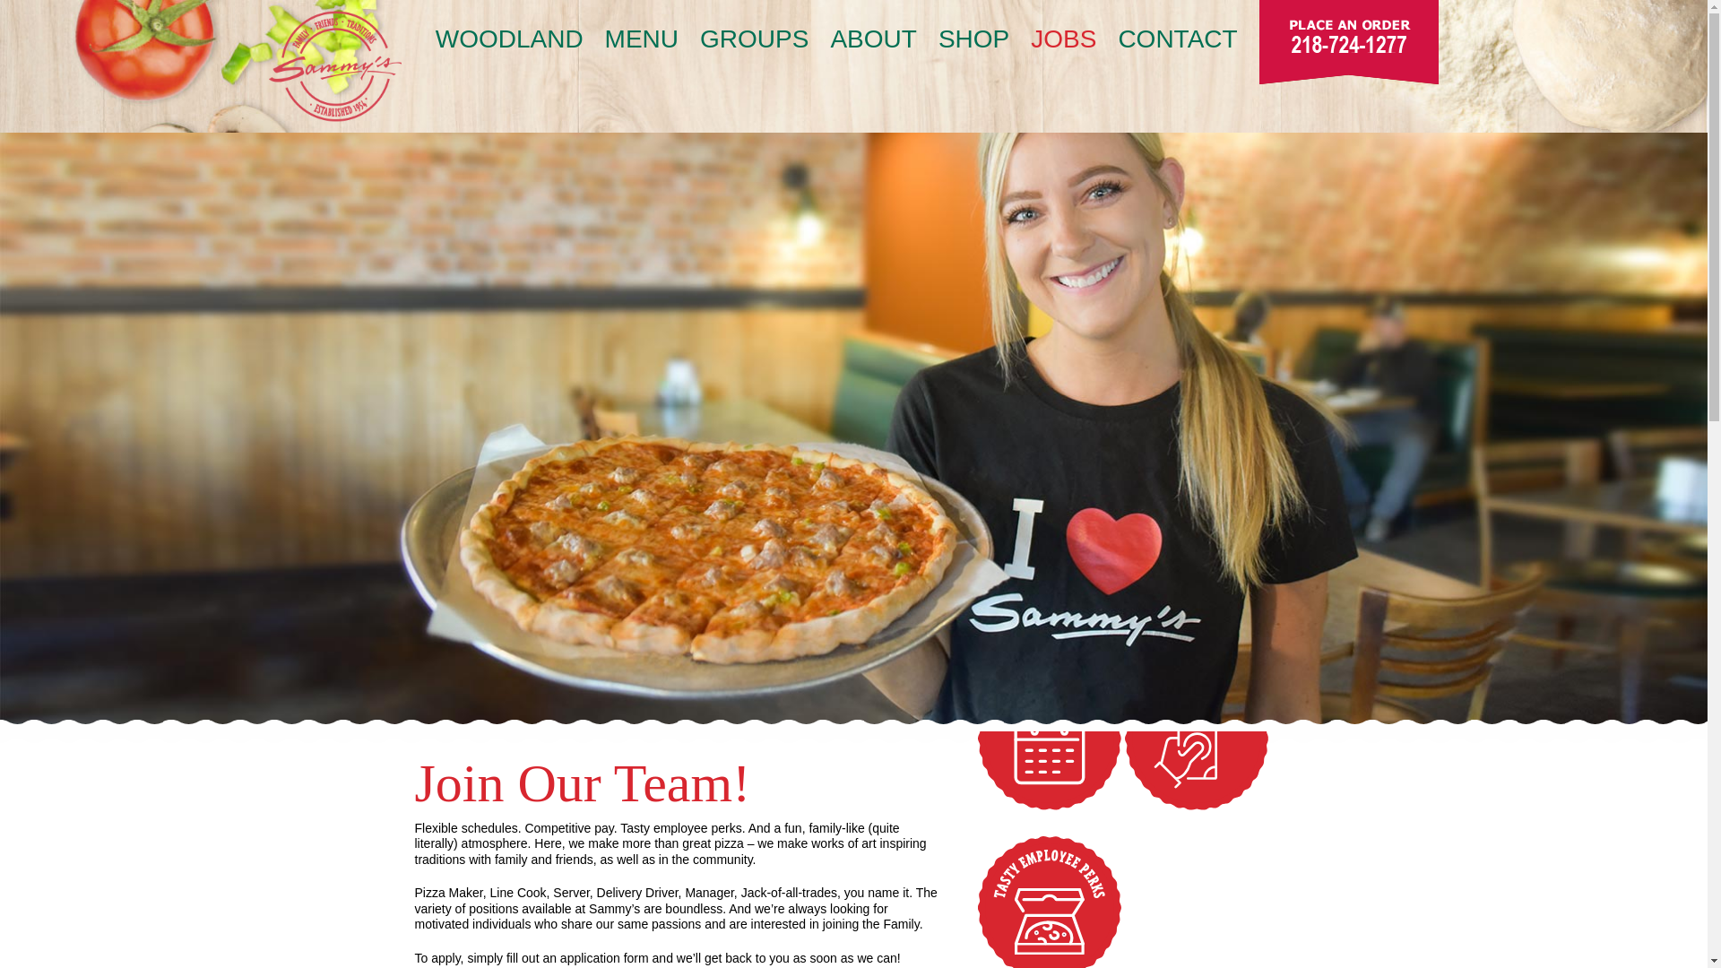 The width and height of the screenshot is (1721, 968). What do you see at coordinates (973, 39) in the screenshot?
I see `SHOP` at bounding box center [973, 39].